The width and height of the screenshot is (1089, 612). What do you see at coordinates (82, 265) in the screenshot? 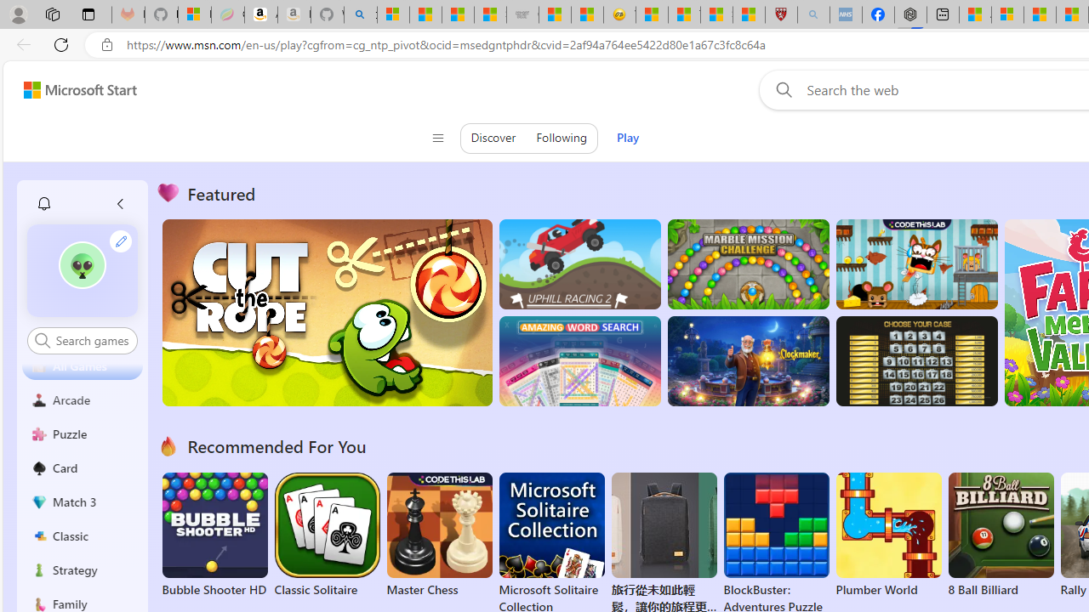
I see `""'s avatar` at bounding box center [82, 265].